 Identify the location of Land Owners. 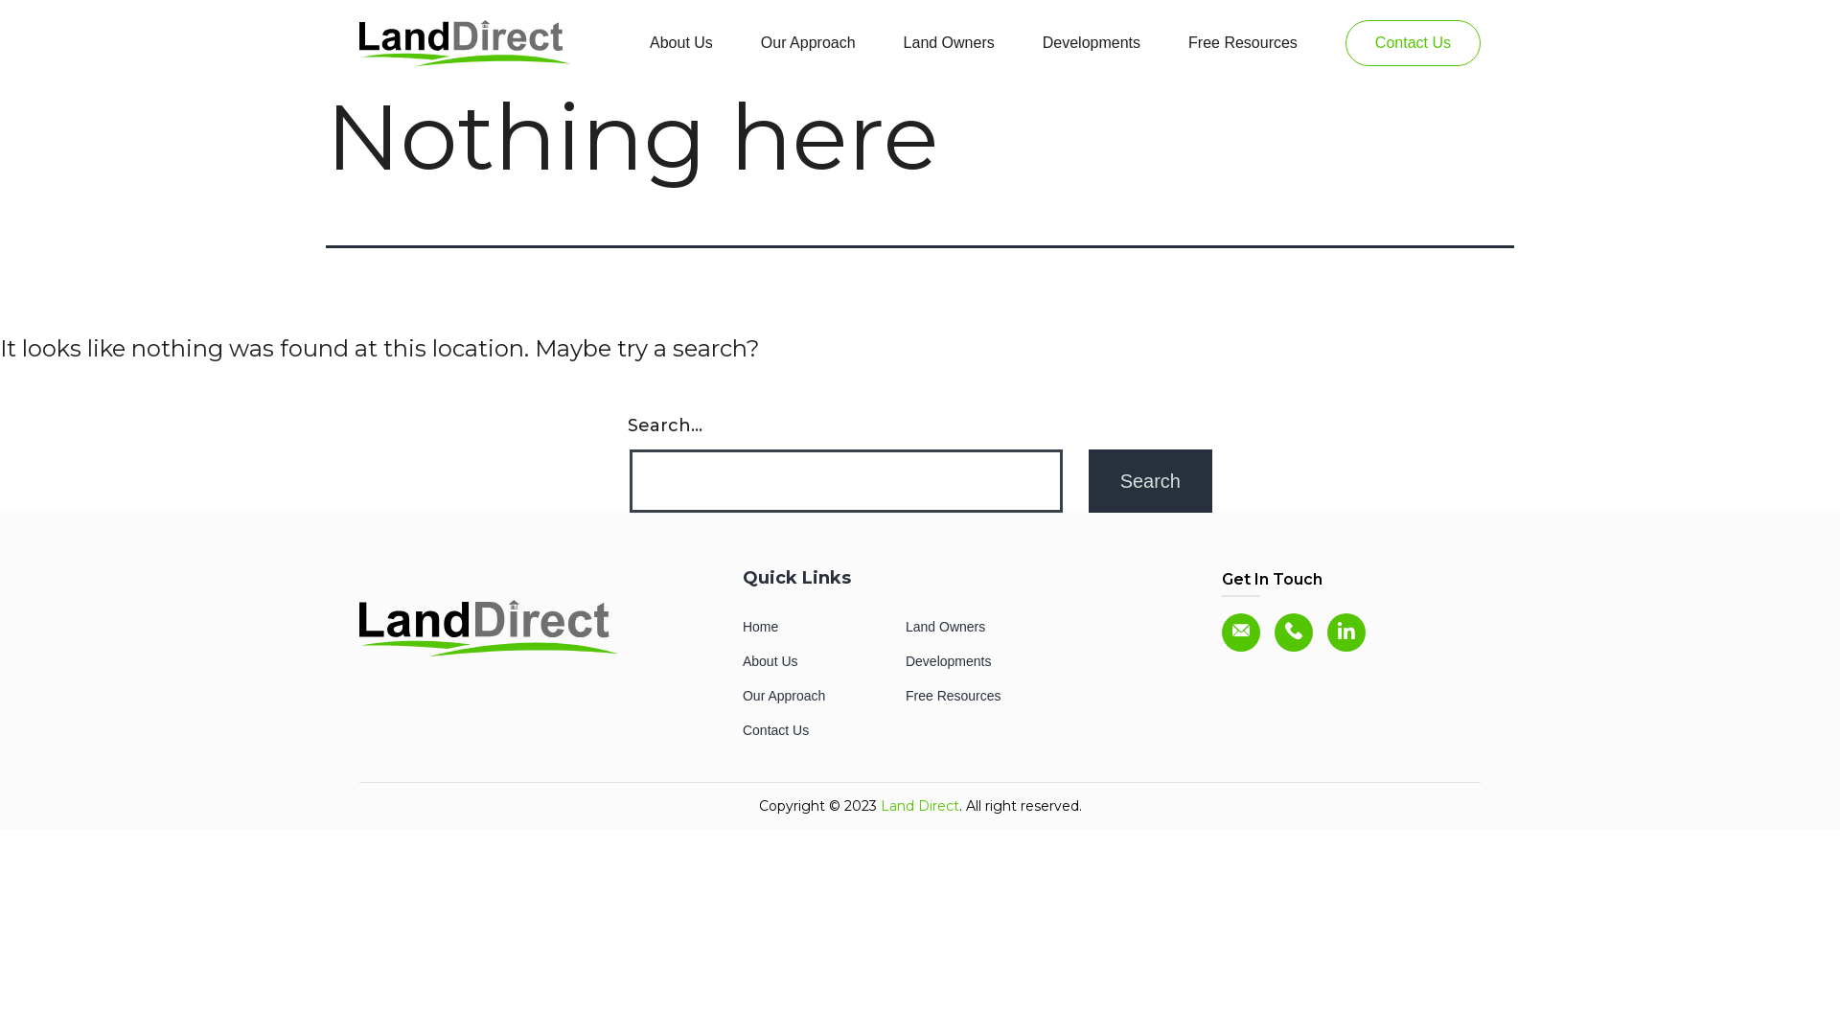
(945, 627).